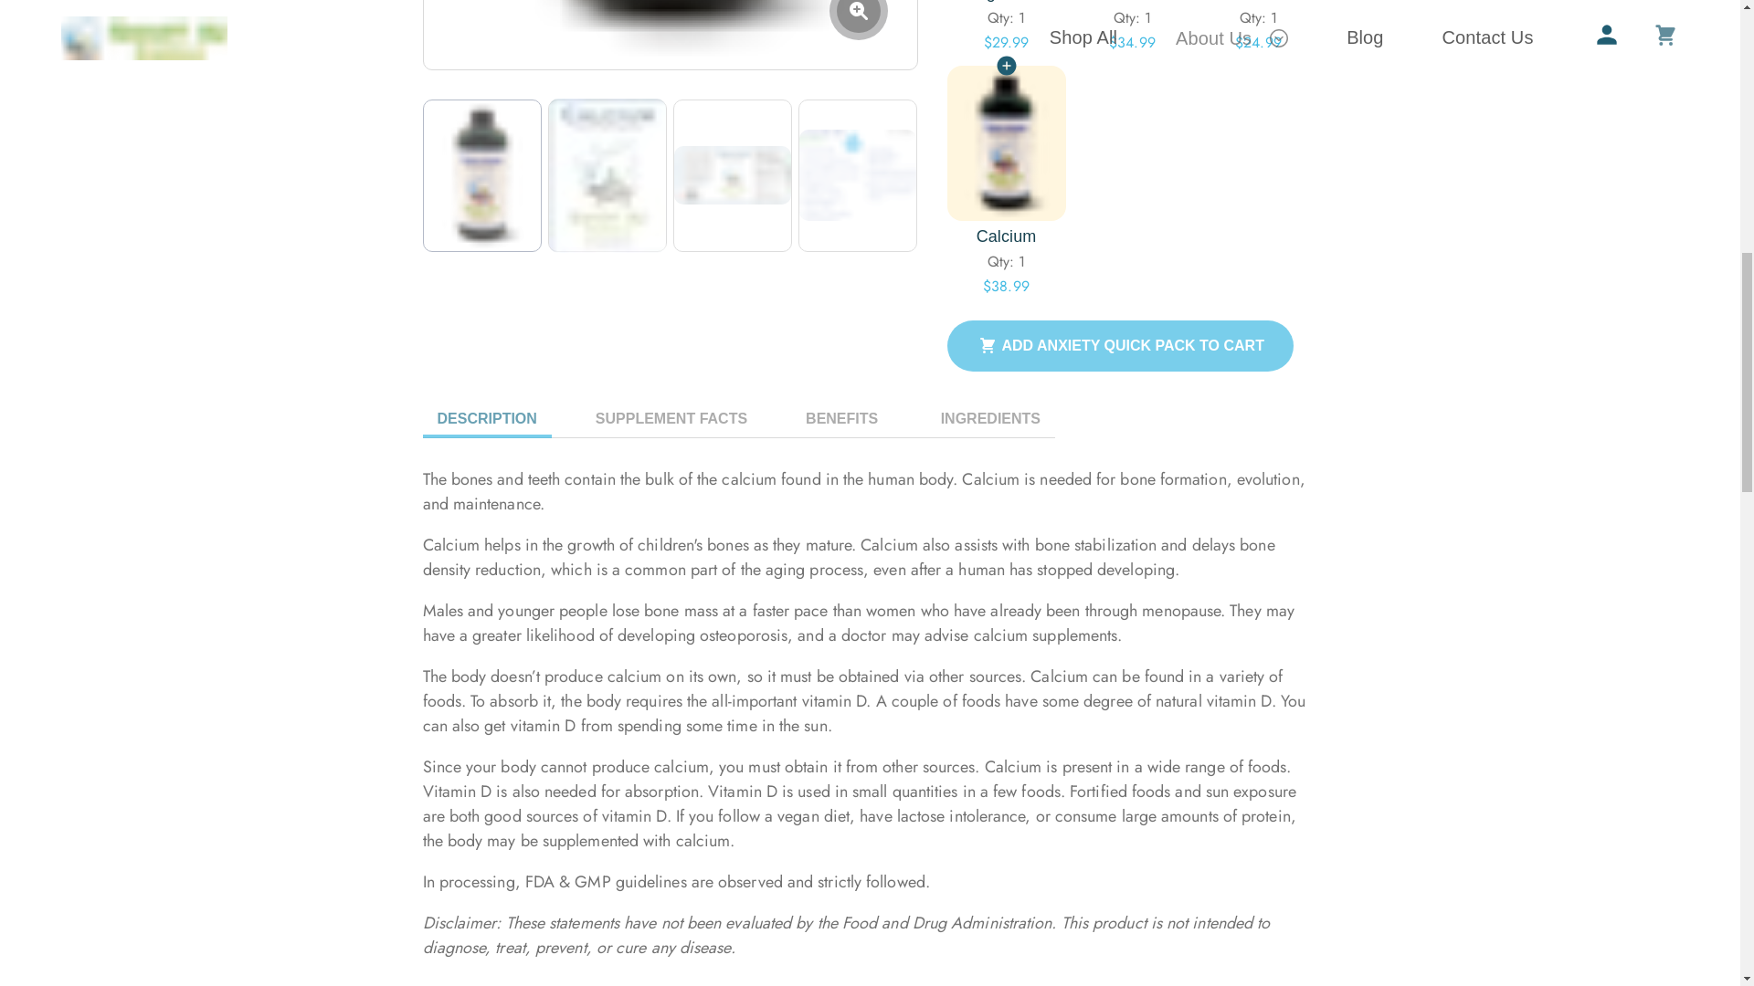 The height and width of the screenshot is (986, 1754). Describe the element at coordinates (841, 418) in the screenshot. I see `BENEFITS` at that location.